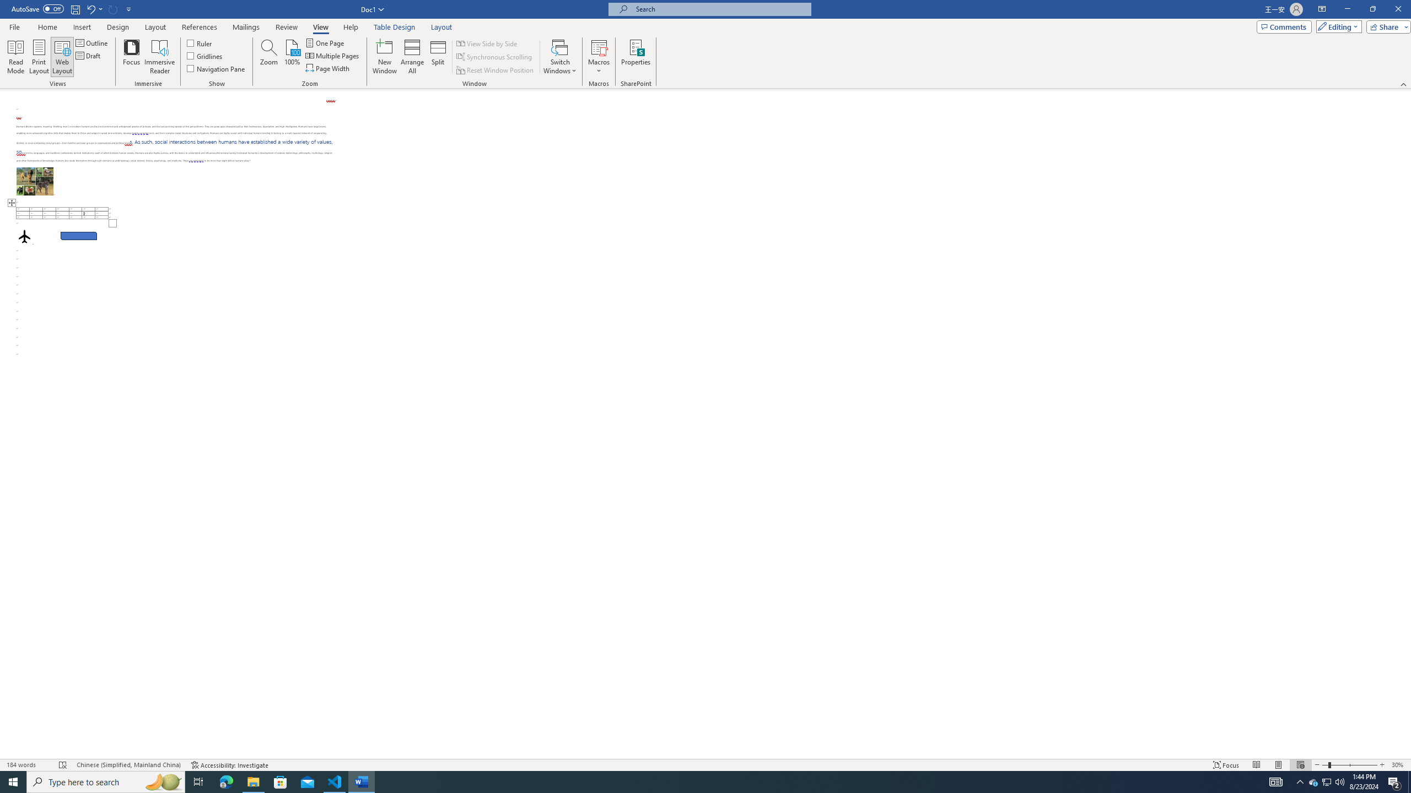  Describe the element at coordinates (438, 57) in the screenshot. I see `Split` at that location.